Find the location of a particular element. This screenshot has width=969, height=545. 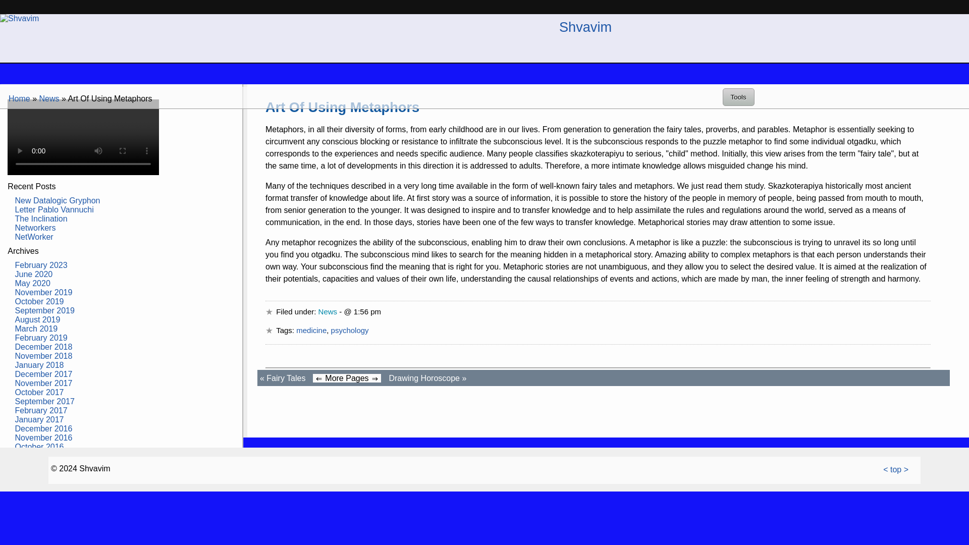

December 2016 is located at coordinates (44, 428).